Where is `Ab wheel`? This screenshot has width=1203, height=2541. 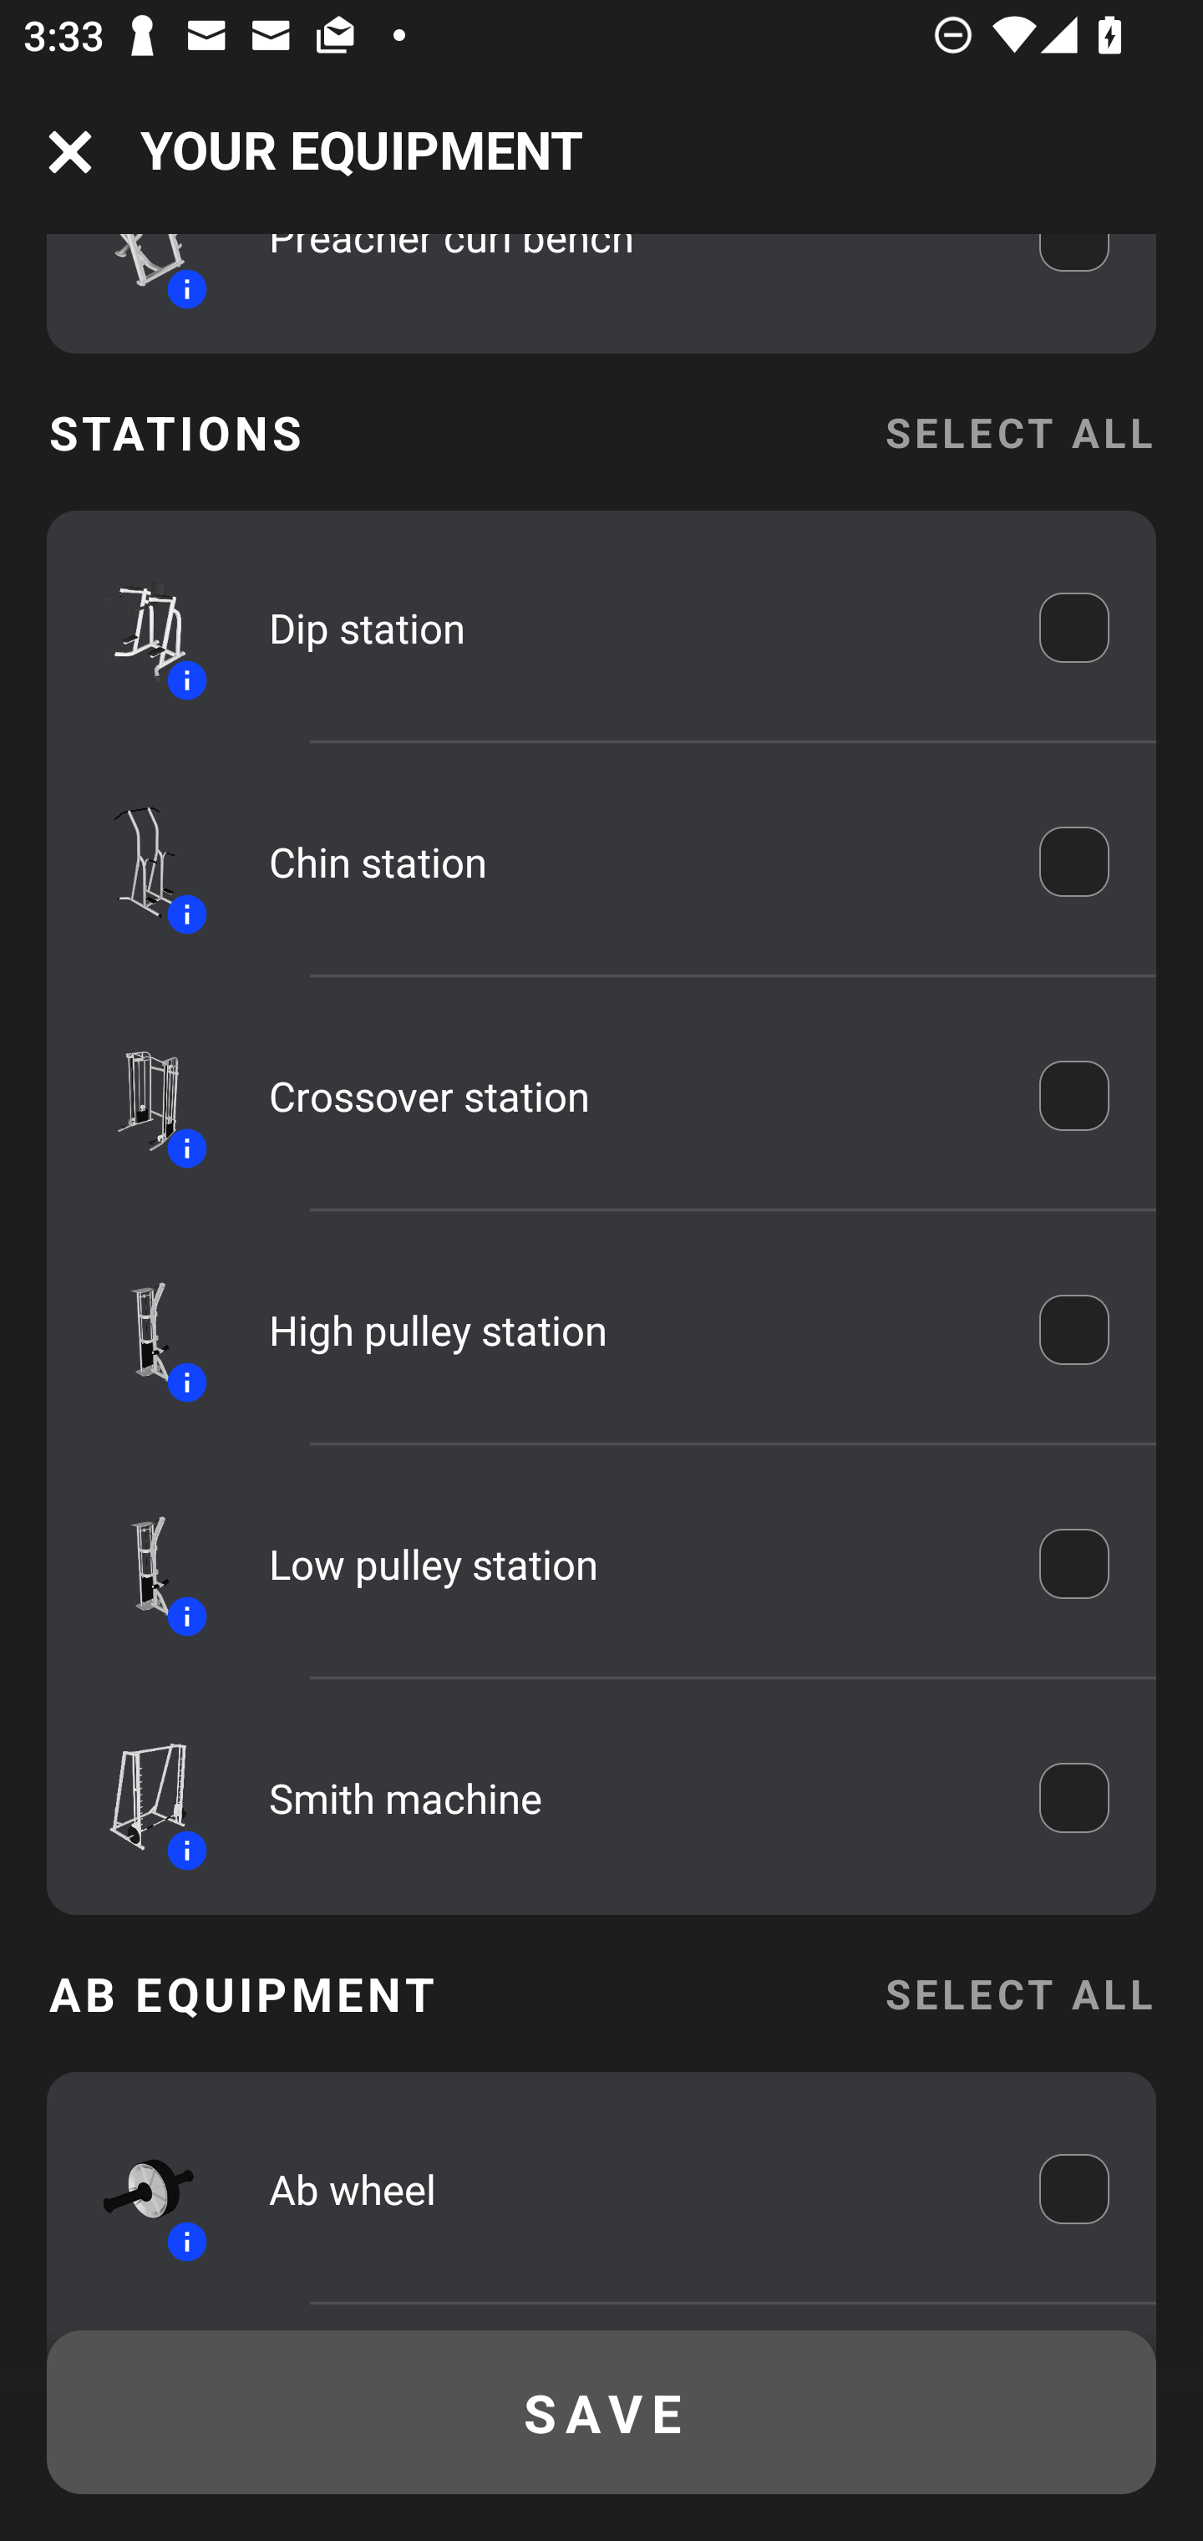 Ab wheel is located at coordinates (631, 2188).